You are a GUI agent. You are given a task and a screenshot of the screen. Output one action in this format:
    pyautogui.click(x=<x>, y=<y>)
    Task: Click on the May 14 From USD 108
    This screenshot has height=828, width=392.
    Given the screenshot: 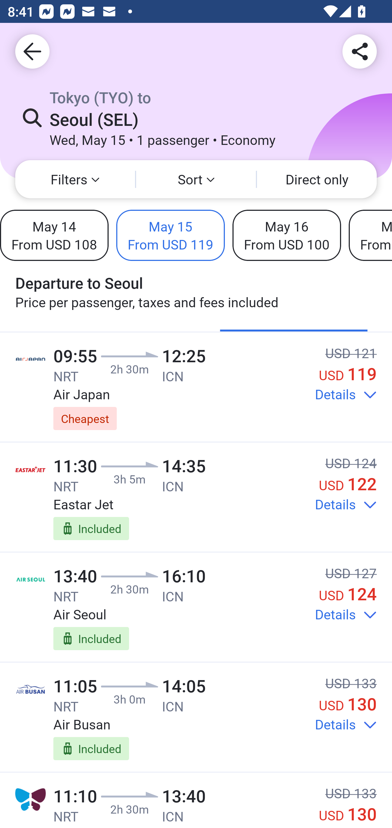 What is the action you would take?
    pyautogui.click(x=54, y=235)
    